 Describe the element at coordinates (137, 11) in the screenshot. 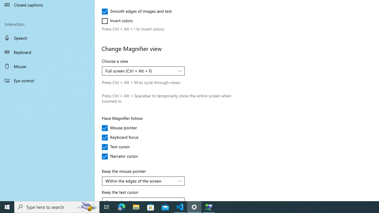

I see `Smooth edges of images and text` at that location.